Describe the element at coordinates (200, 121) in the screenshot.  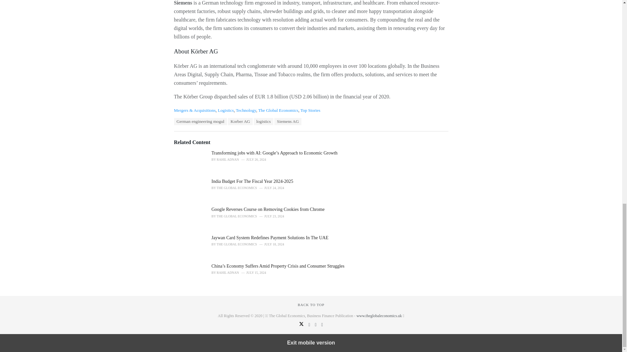
I see `German engineering mogul` at that location.